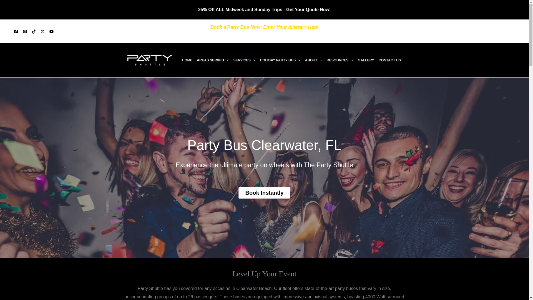 The width and height of the screenshot is (533, 300). What do you see at coordinates (244, 60) in the screenshot?
I see `SERVICES` at bounding box center [244, 60].